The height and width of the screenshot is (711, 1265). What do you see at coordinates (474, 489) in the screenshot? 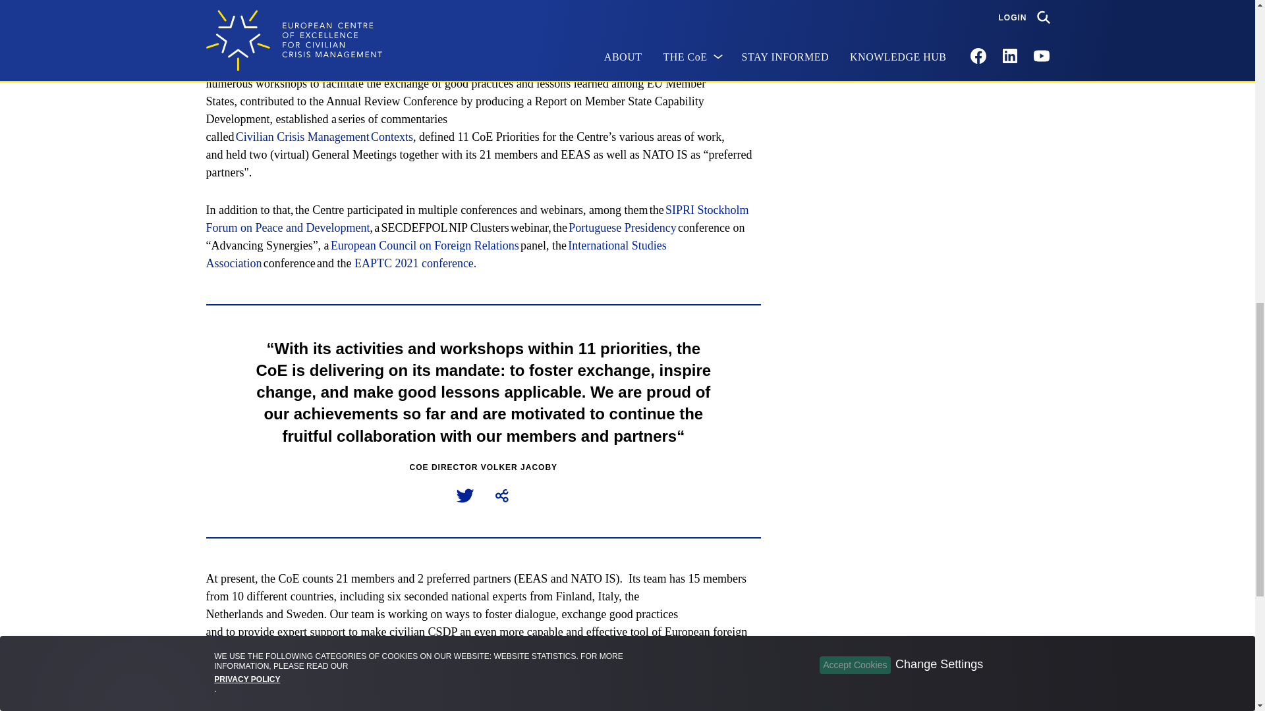
I see `Twitter` at bounding box center [474, 489].